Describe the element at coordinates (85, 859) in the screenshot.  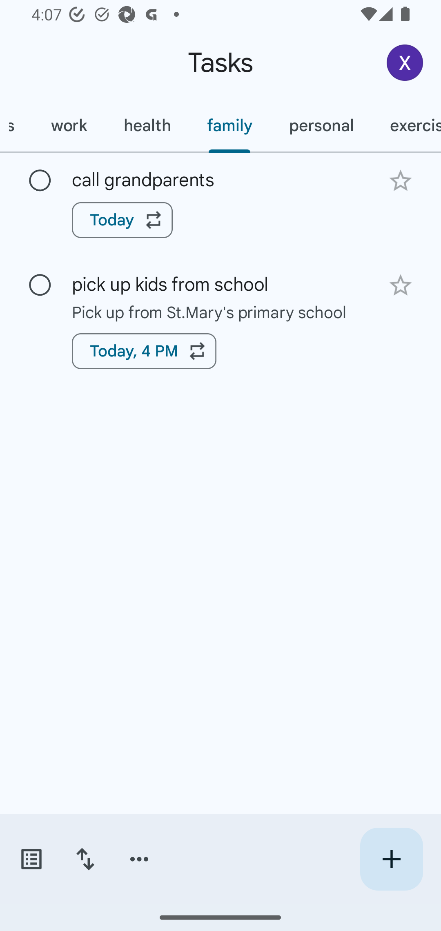
I see `Change sort order` at that location.